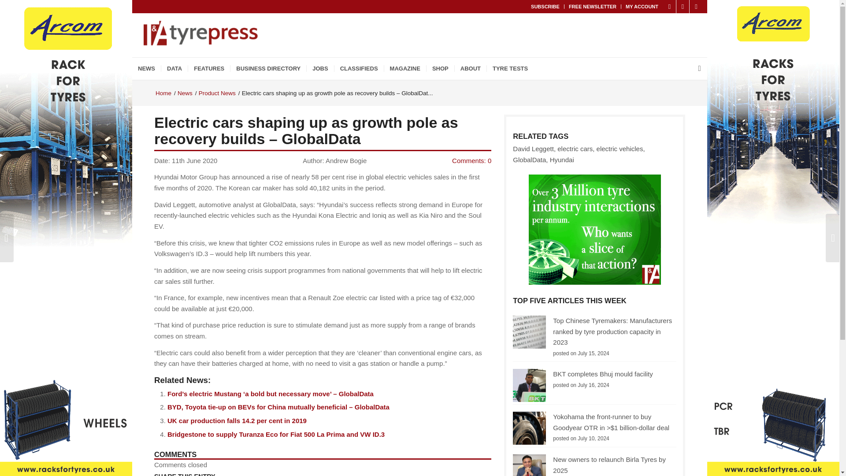 This screenshot has height=476, width=846. I want to click on BUSINESS DIRECTORY, so click(268, 69).